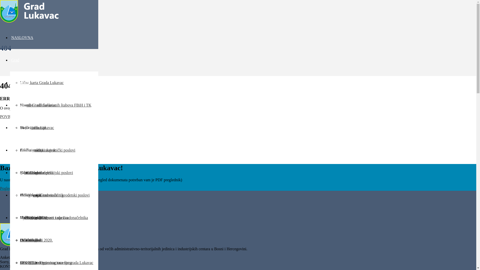  Describe the element at coordinates (25, 240) in the screenshot. I see `Ostalo` at that location.